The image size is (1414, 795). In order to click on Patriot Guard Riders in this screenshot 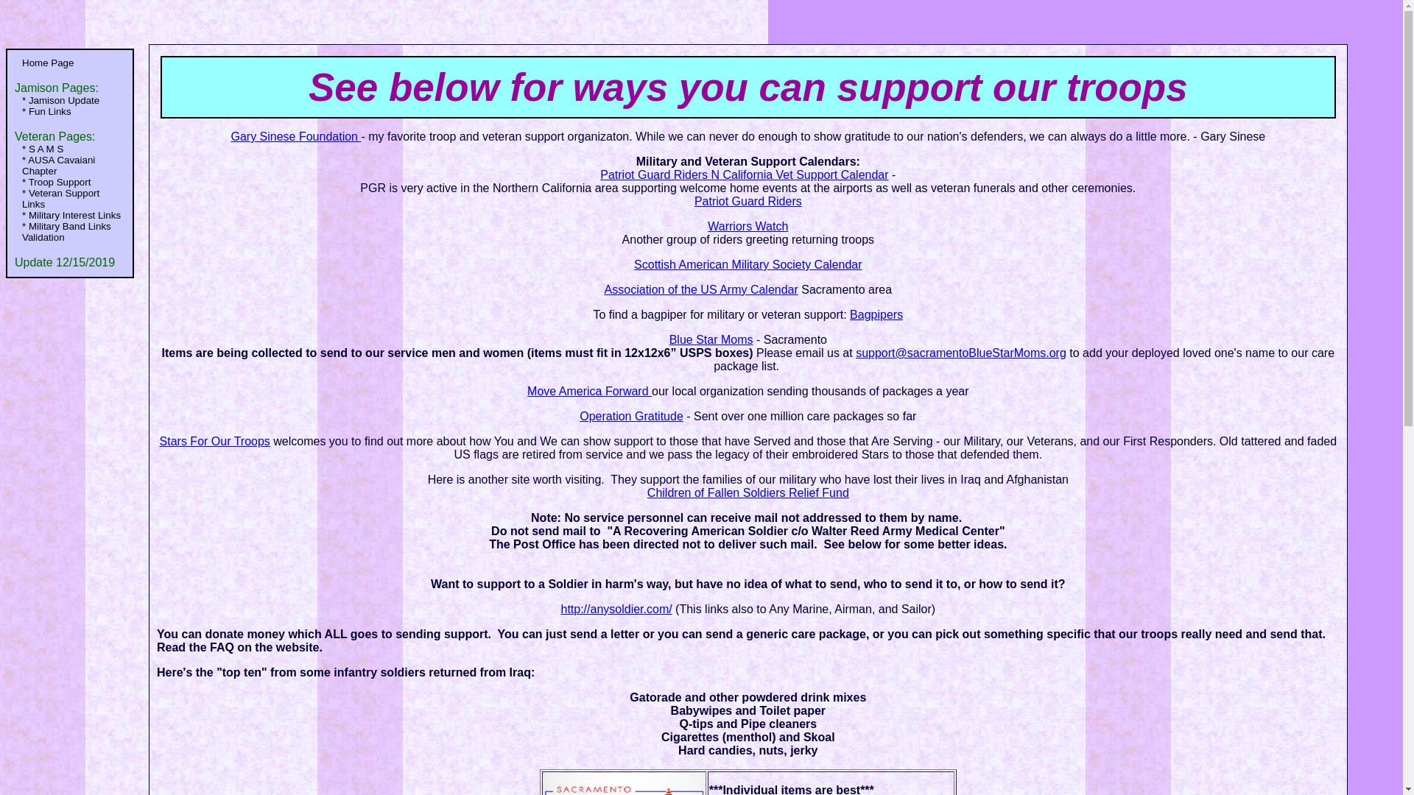, I will do `click(748, 202)`.